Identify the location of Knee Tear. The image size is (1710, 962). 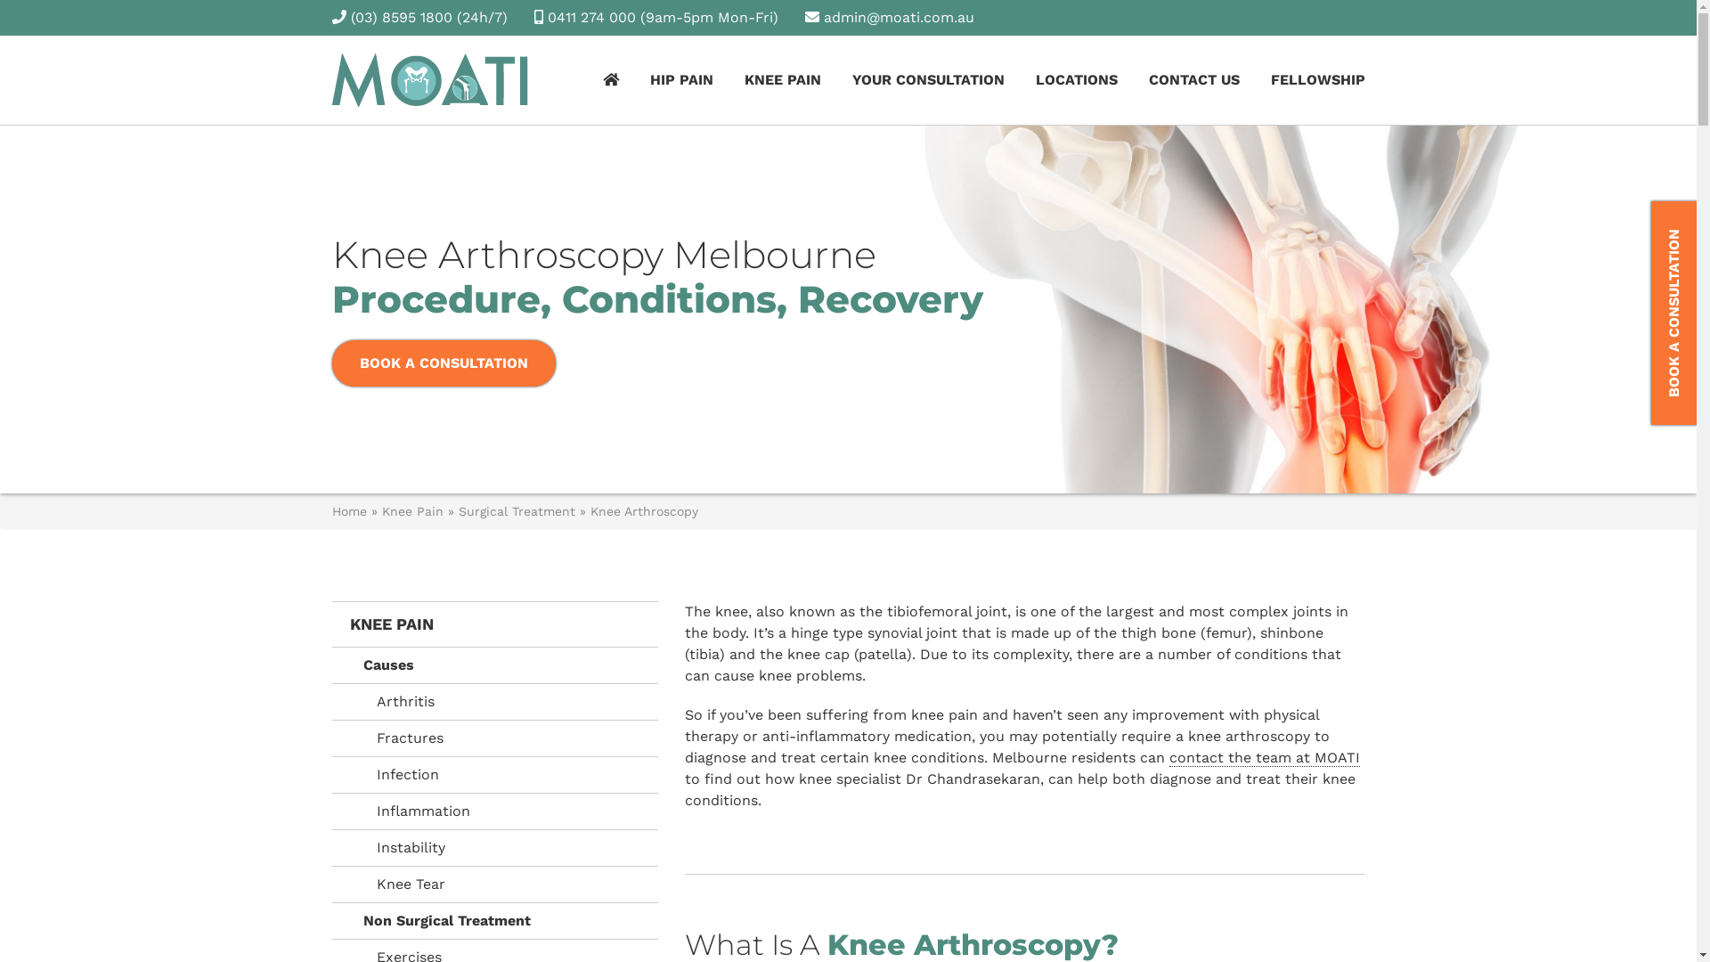
(495, 885).